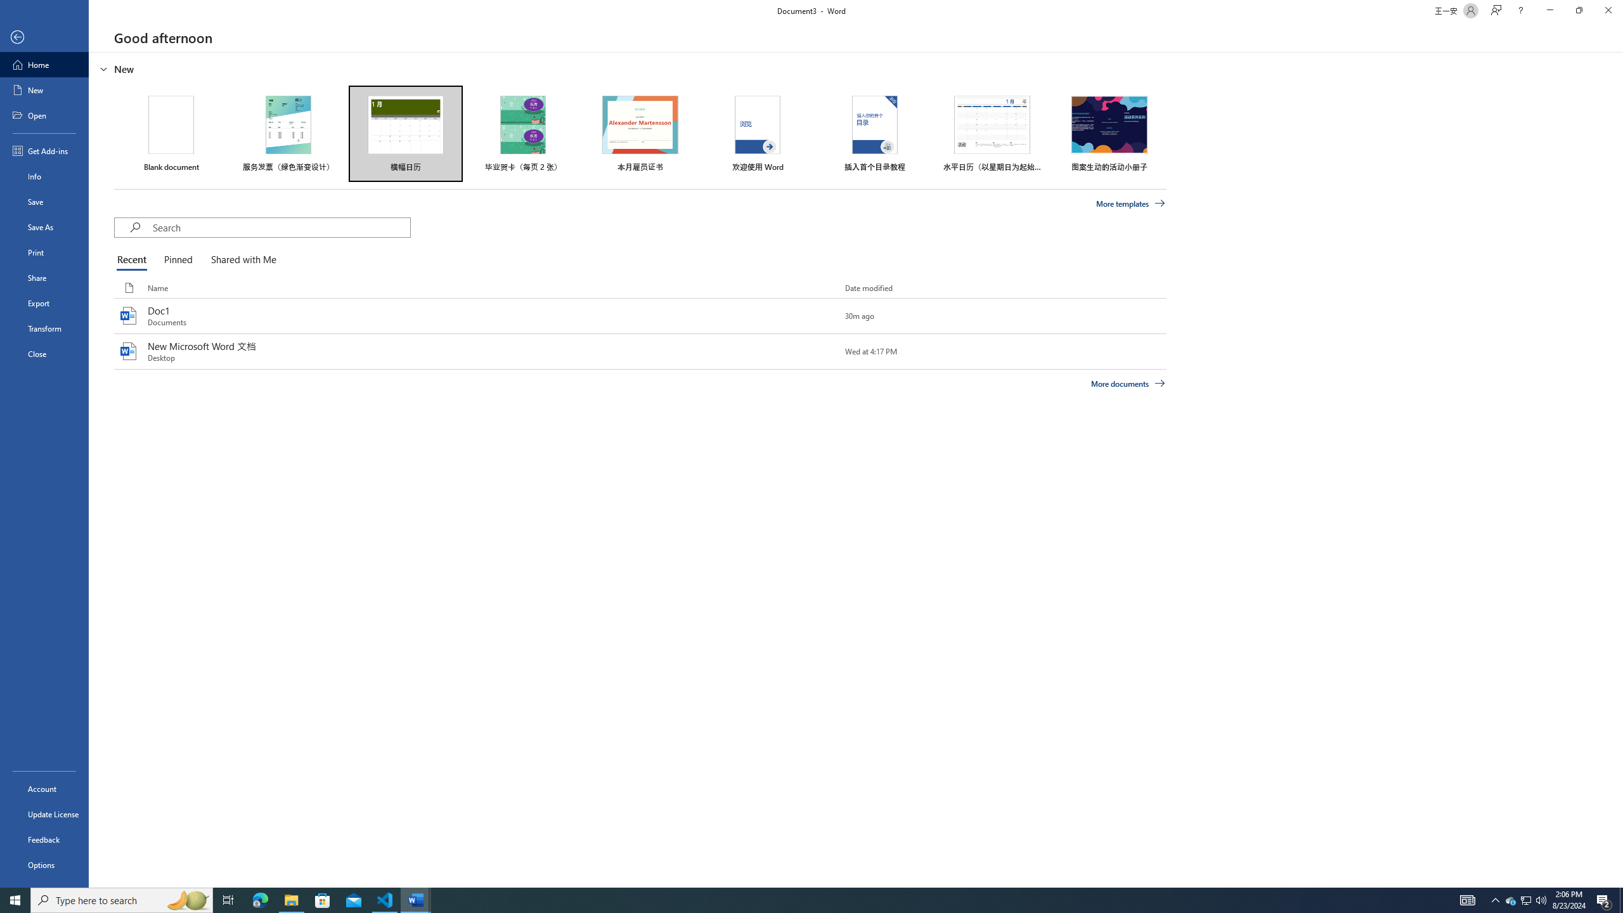 The width and height of the screenshot is (1623, 913). What do you see at coordinates (44, 202) in the screenshot?
I see `Save` at bounding box center [44, 202].